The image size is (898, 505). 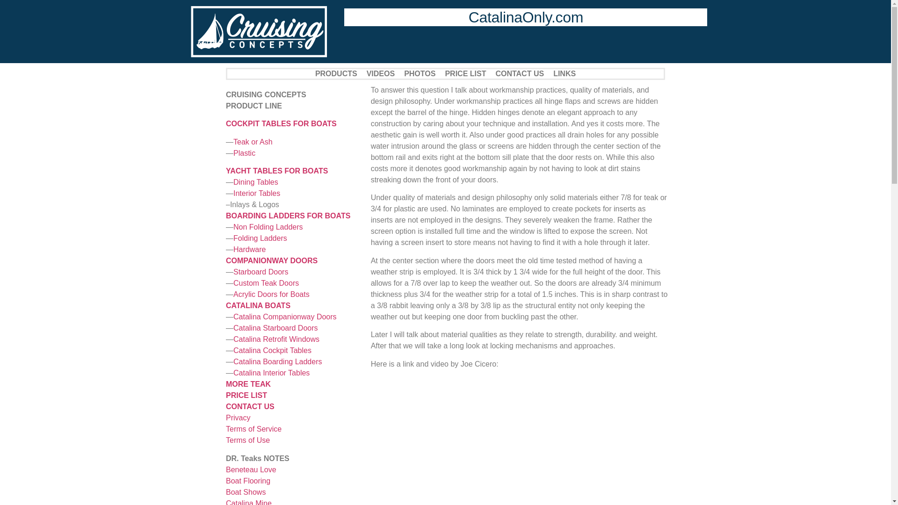 What do you see at coordinates (381, 74) in the screenshot?
I see `VIDEOS` at bounding box center [381, 74].